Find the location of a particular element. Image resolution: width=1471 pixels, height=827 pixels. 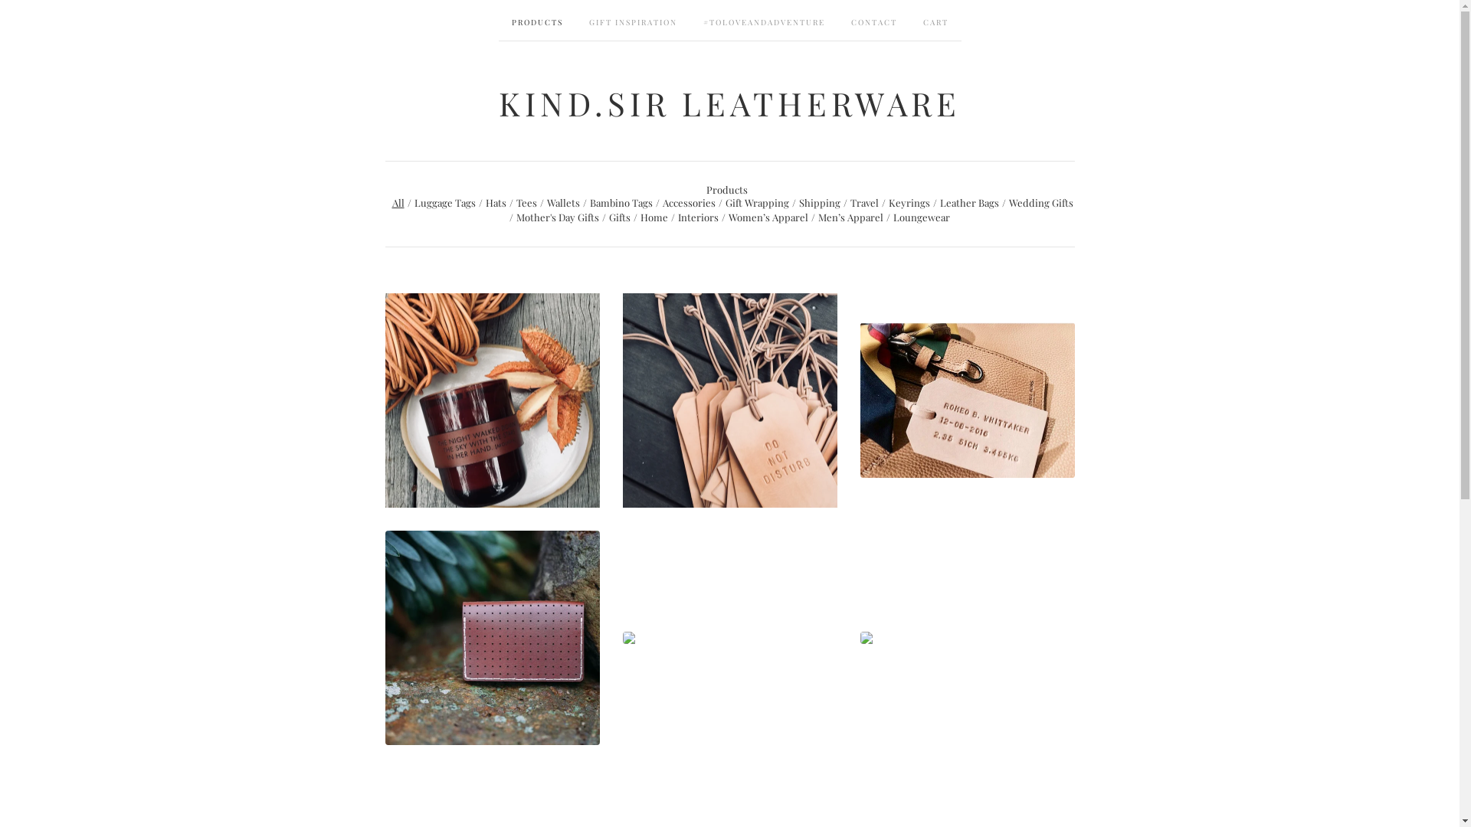

View The Bambino Keepsake Tag  is located at coordinates (967, 400).